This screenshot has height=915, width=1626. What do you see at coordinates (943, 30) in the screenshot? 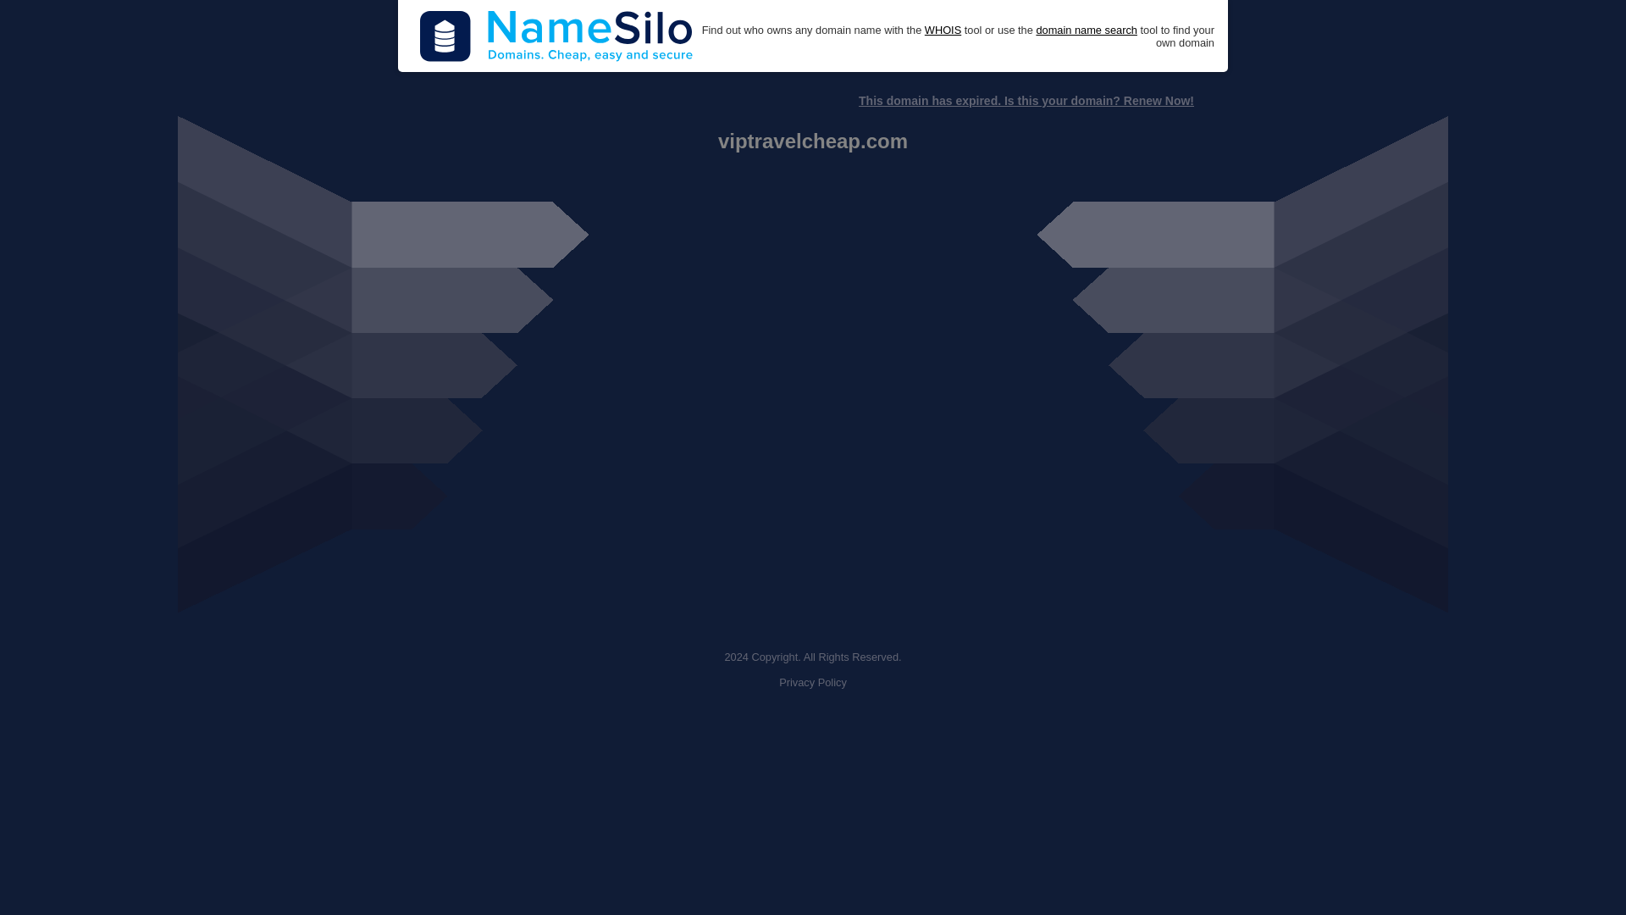
I see `WHOIS` at bounding box center [943, 30].